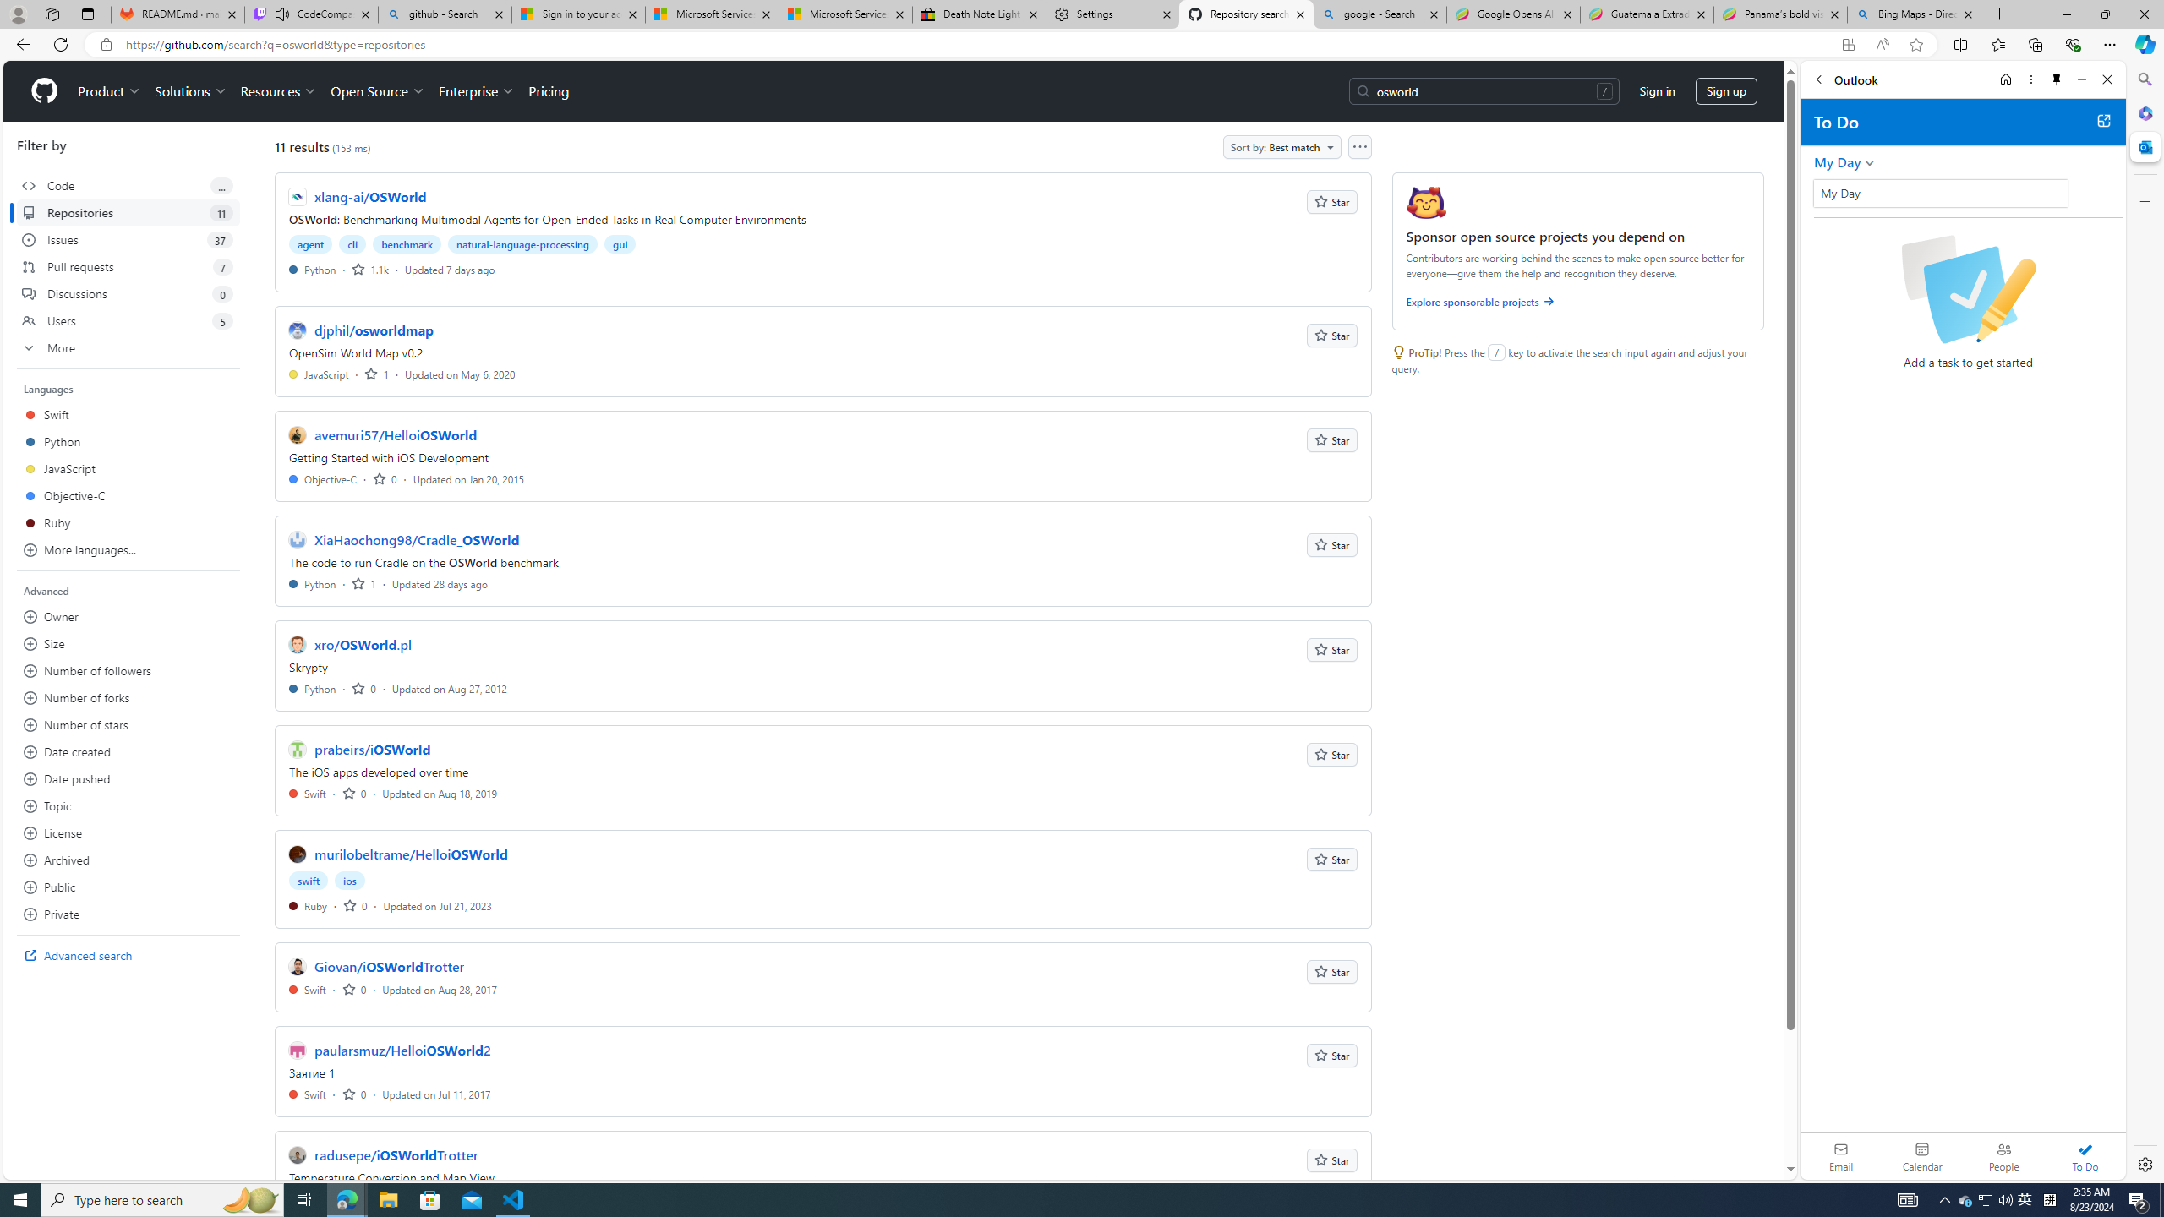 This screenshot has width=2164, height=1217. What do you see at coordinates (308, 1094) in the screenshot?
I see `Swift` at bounding box center [308, 1094].